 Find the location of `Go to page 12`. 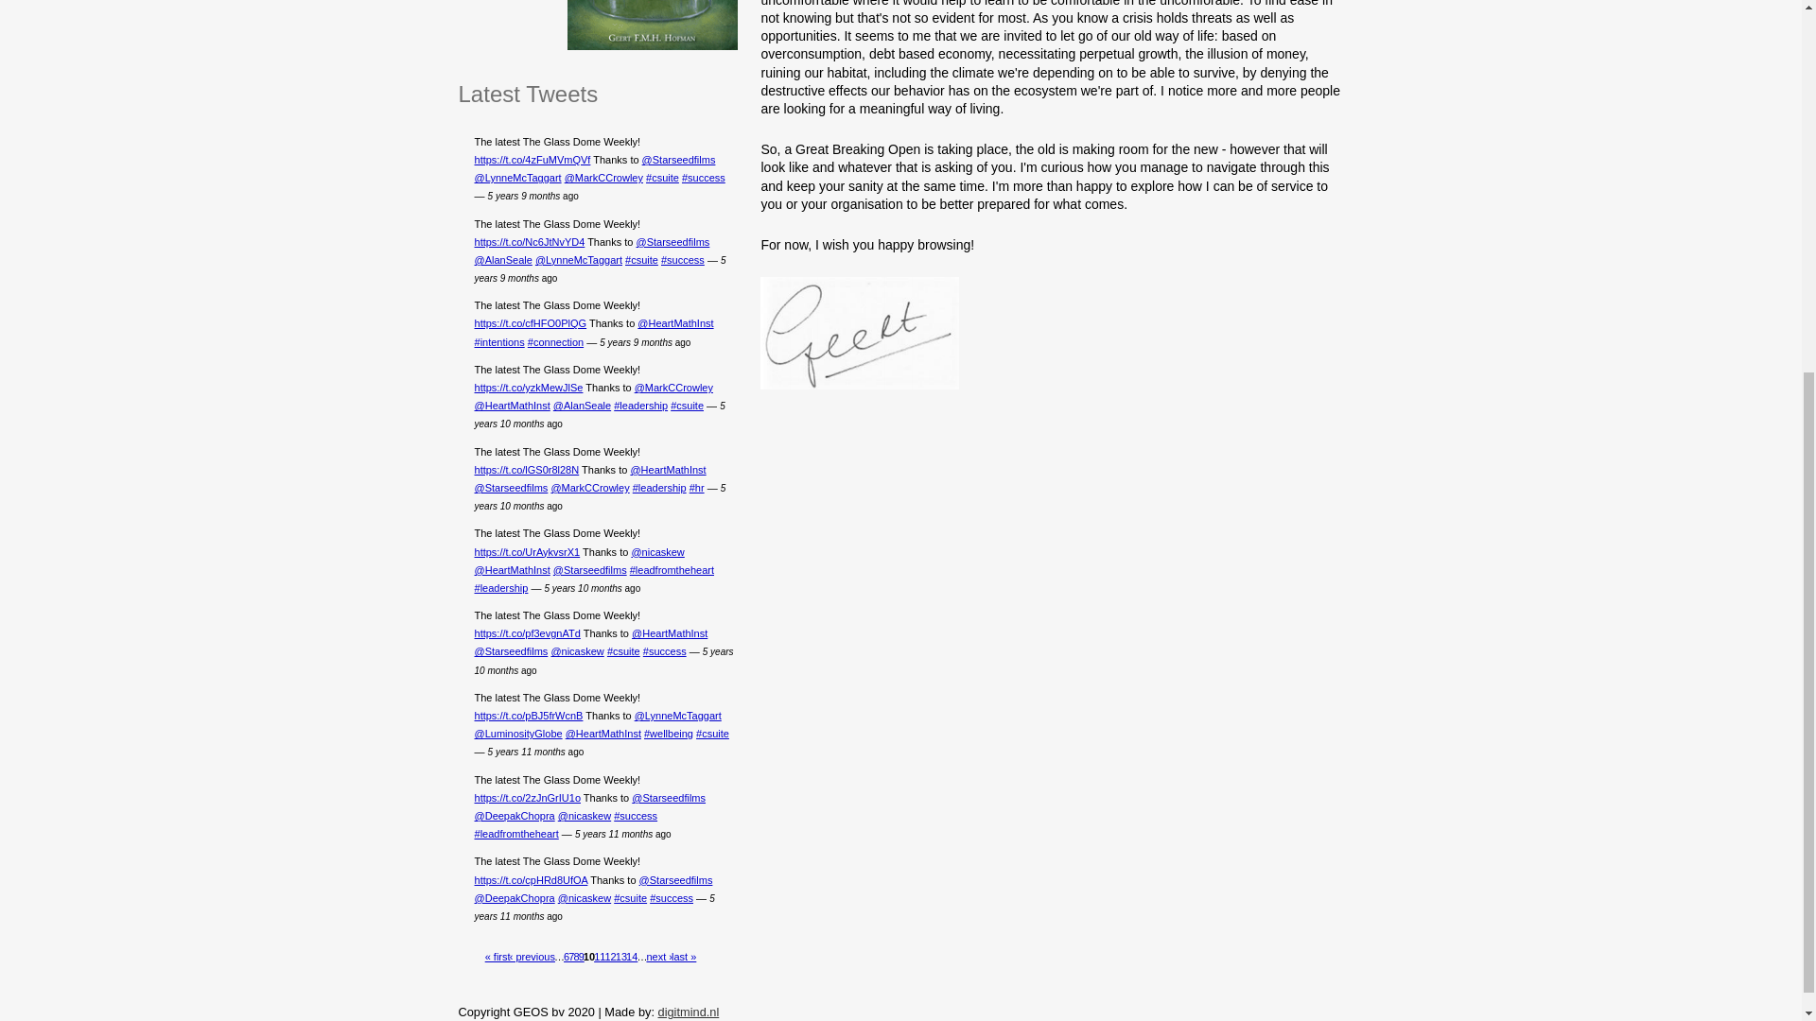

Go to page 12 is located at coordinates (609, 957).